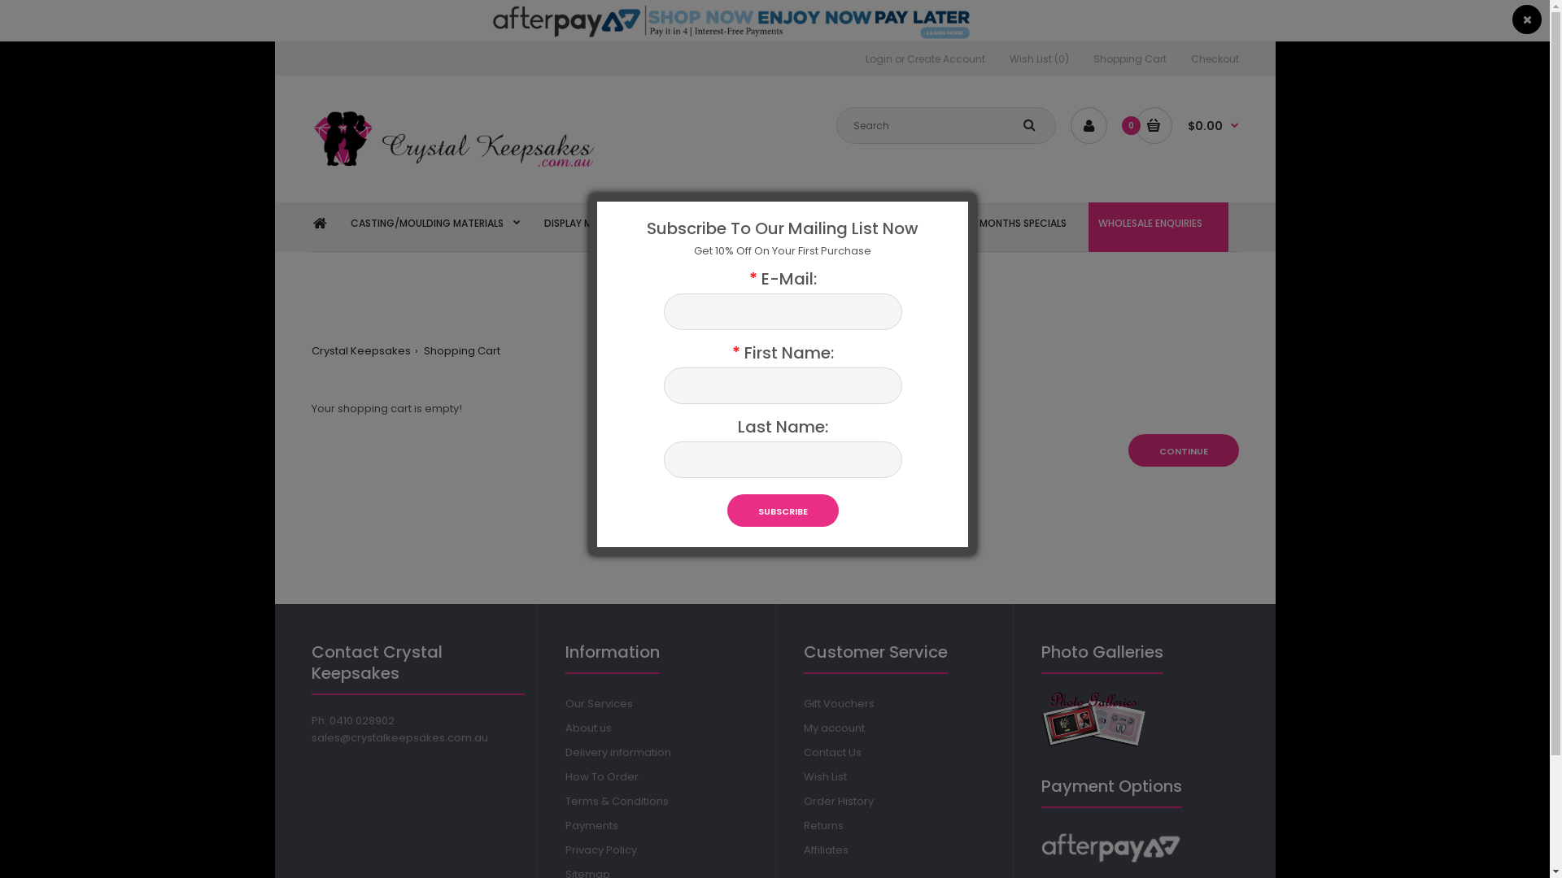 The height and width of the screenshot is (878, 1562). Describe the element at coordinates (1010, 228) in the screenshot. I see `THIS MONTHS SPECIALS` at that location.